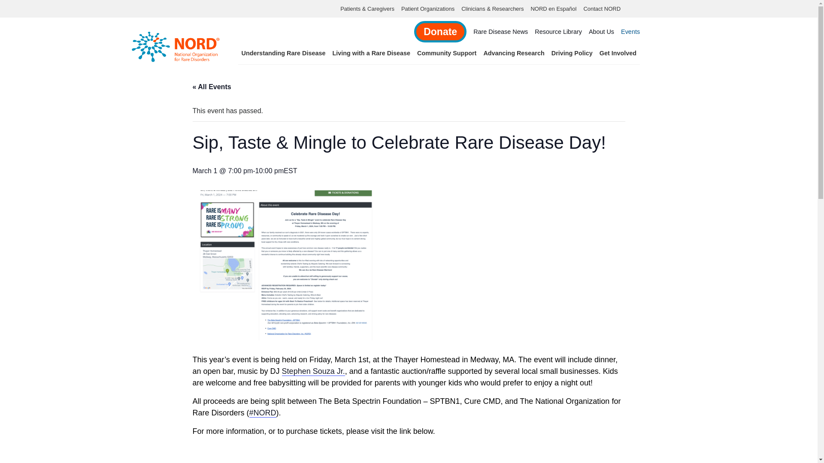  I want to click on National Organization for Rare Disorders NORD, so click(176, 45).